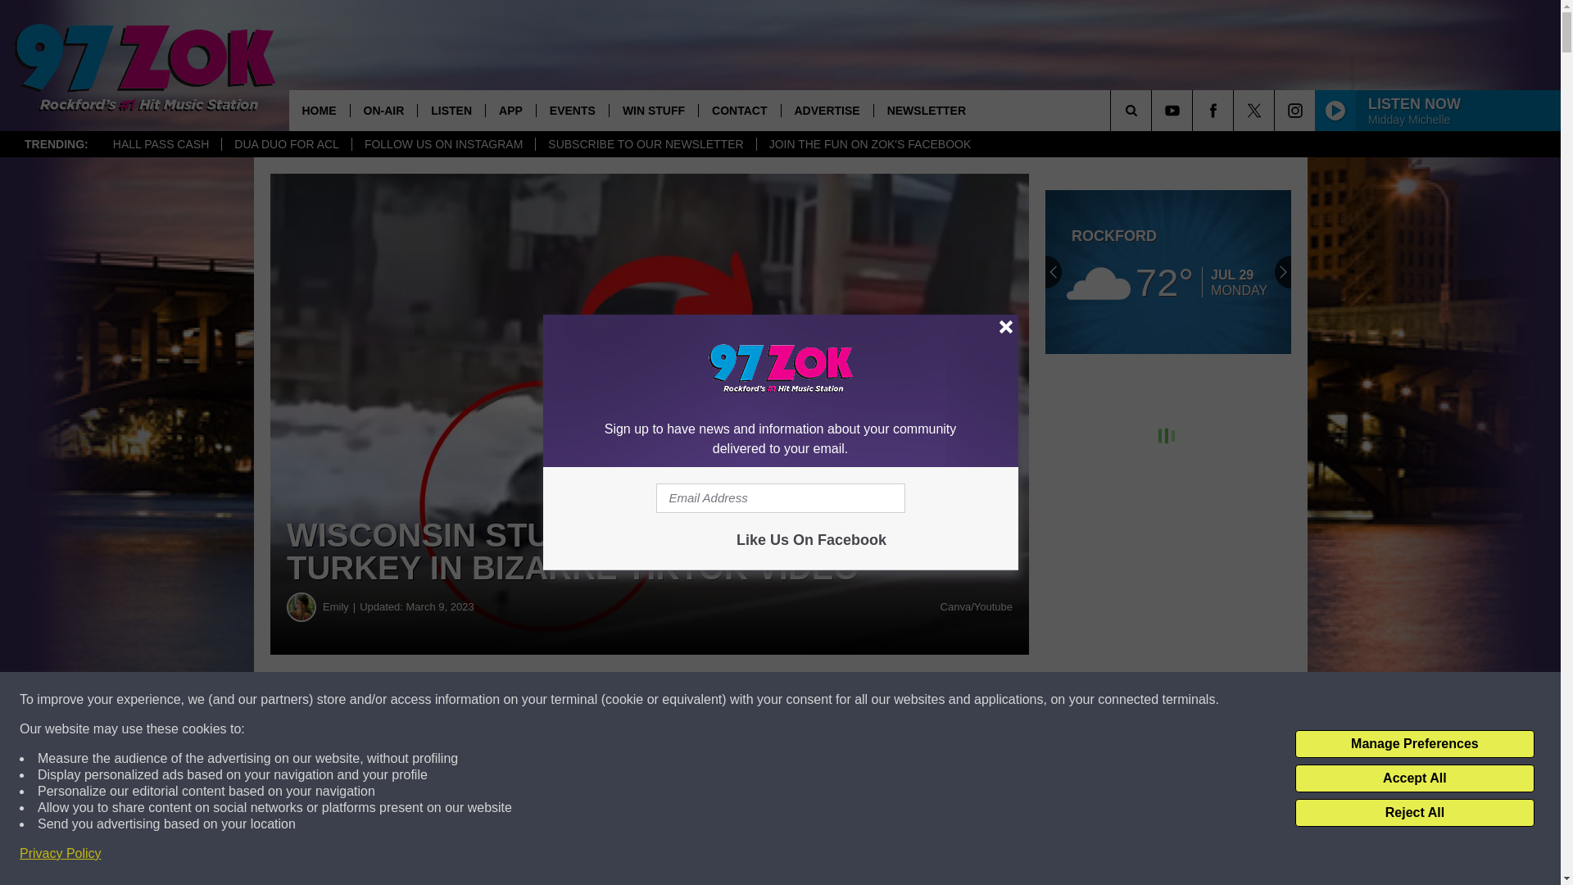  Describe the element at coordinates (1414, 778) in the screenshot. I see `Accept All` at that location.